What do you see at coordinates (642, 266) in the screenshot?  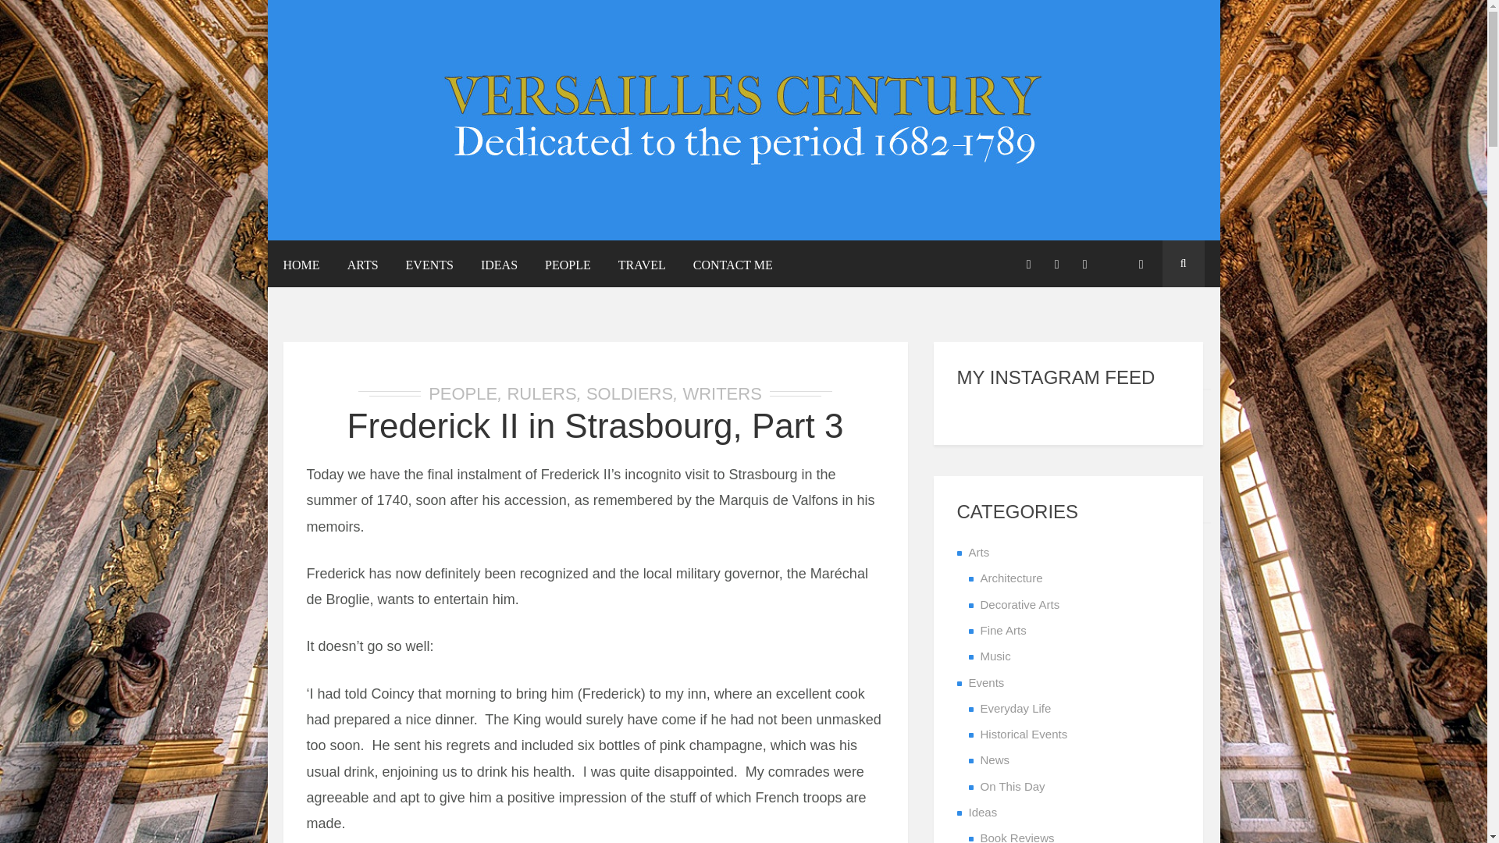 I see `TRAVEL` at bounding box center [642, 266].